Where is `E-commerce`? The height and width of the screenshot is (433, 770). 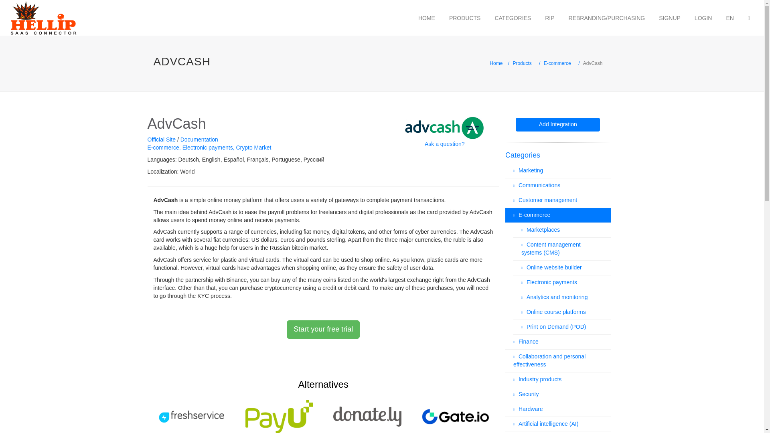 E-commerce is located at coordinates (557, 63).